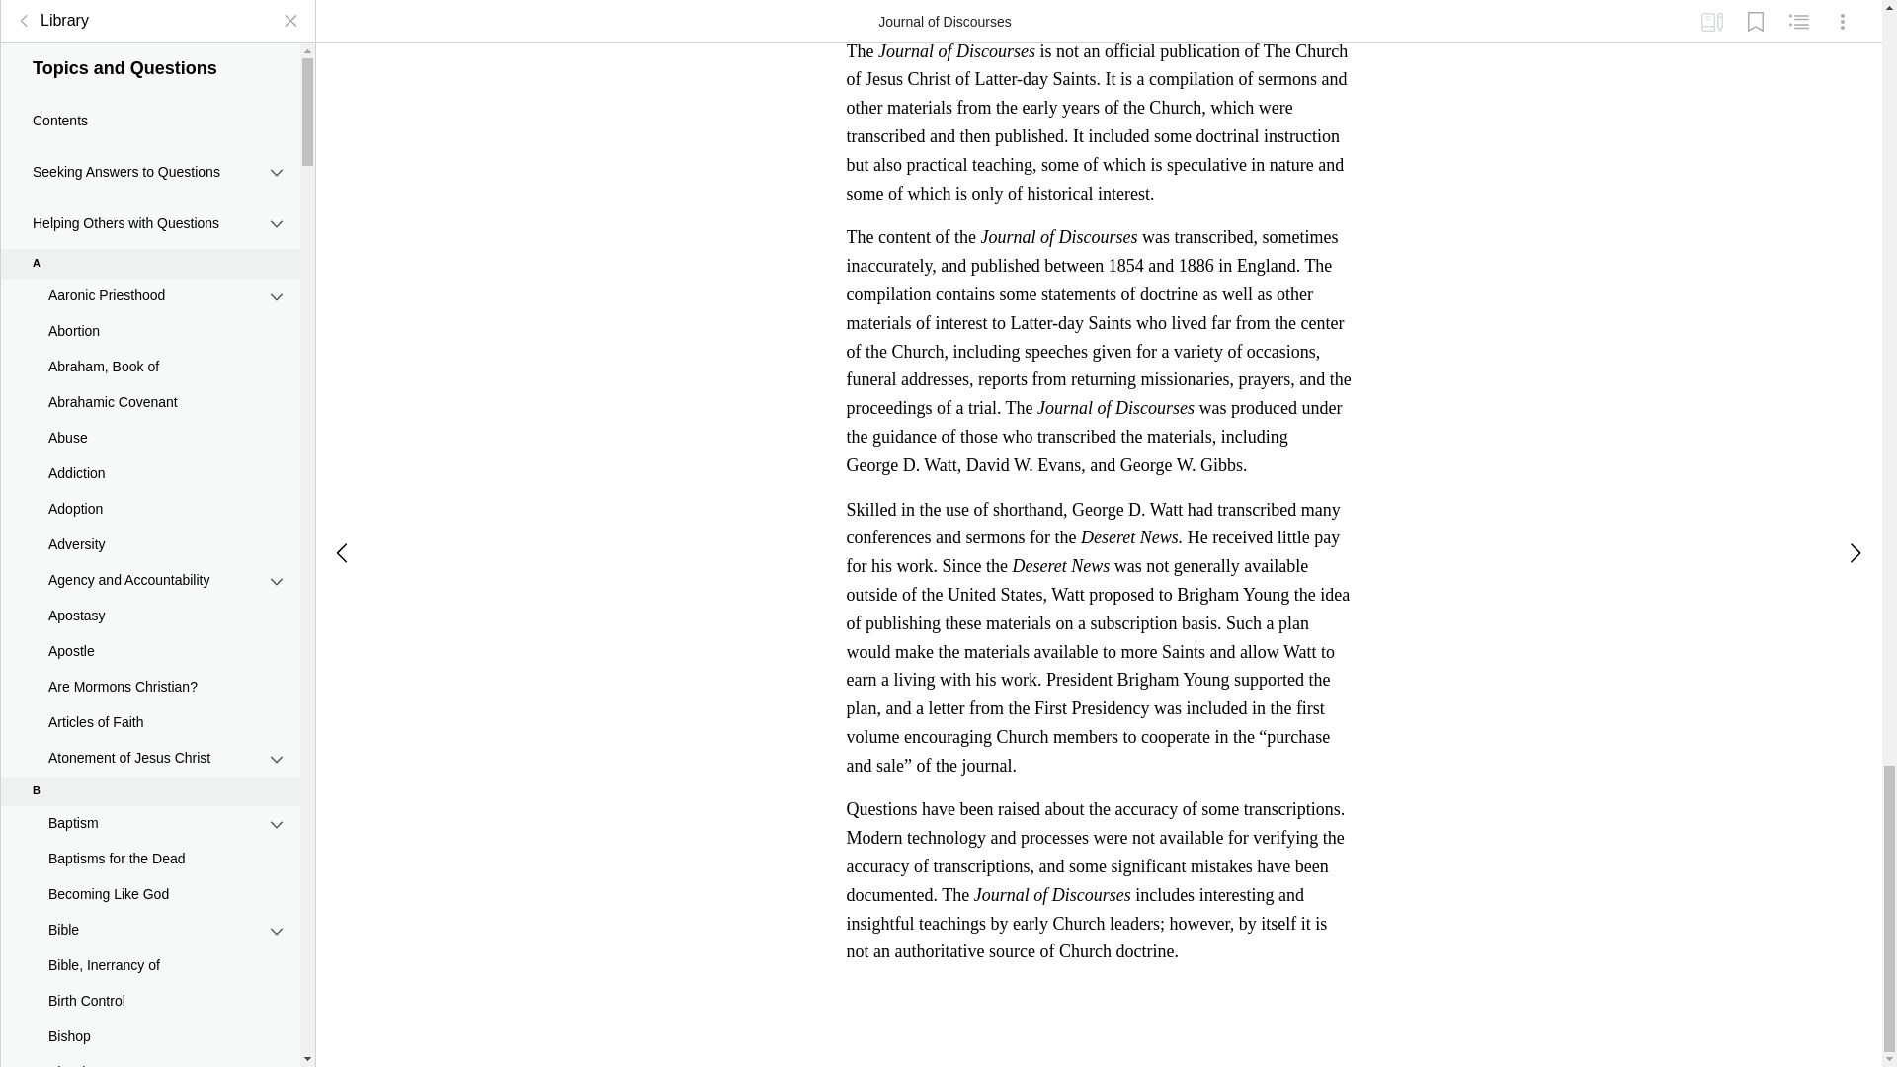 This screenshot has width=1897, height=1067. Describe the element at coordinates (150, 517) in the screenshot. I see `Book of Mormon and DNA Studies` at that location.